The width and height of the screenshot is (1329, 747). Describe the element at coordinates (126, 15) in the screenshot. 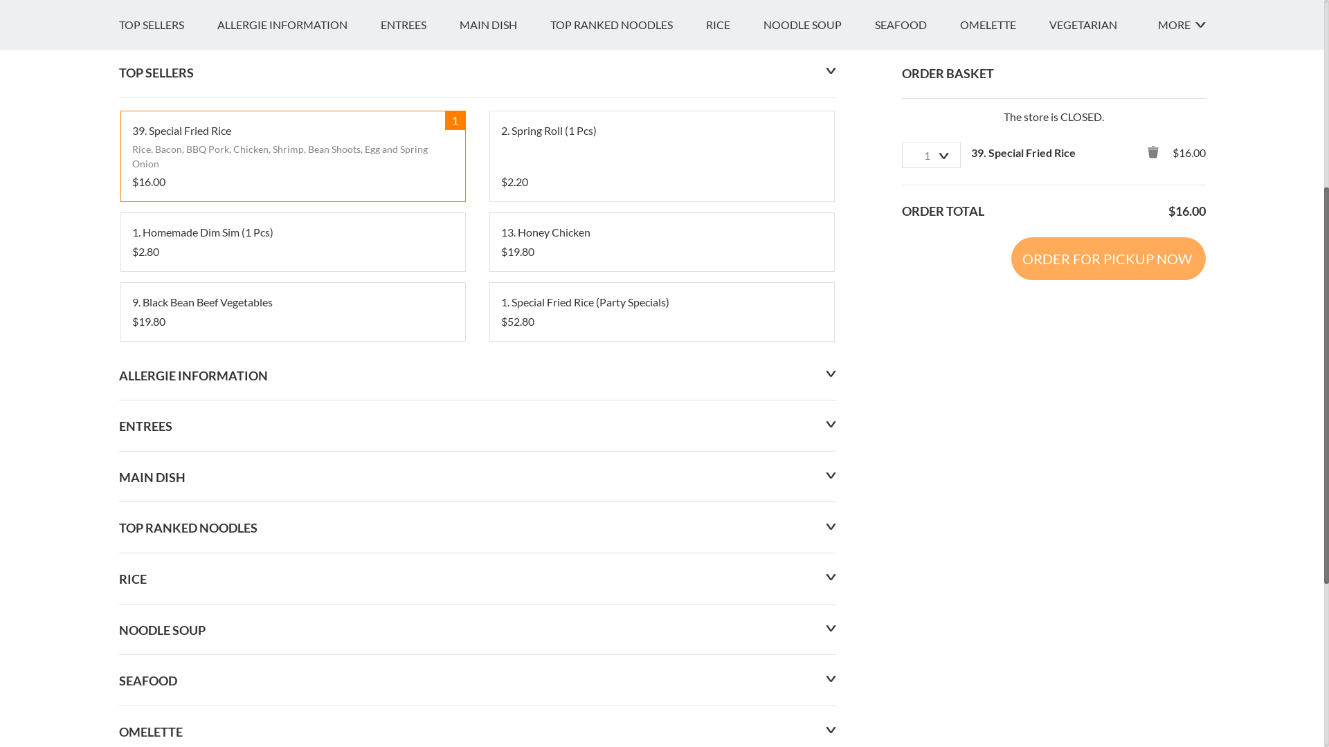

I see `EN` at that location.